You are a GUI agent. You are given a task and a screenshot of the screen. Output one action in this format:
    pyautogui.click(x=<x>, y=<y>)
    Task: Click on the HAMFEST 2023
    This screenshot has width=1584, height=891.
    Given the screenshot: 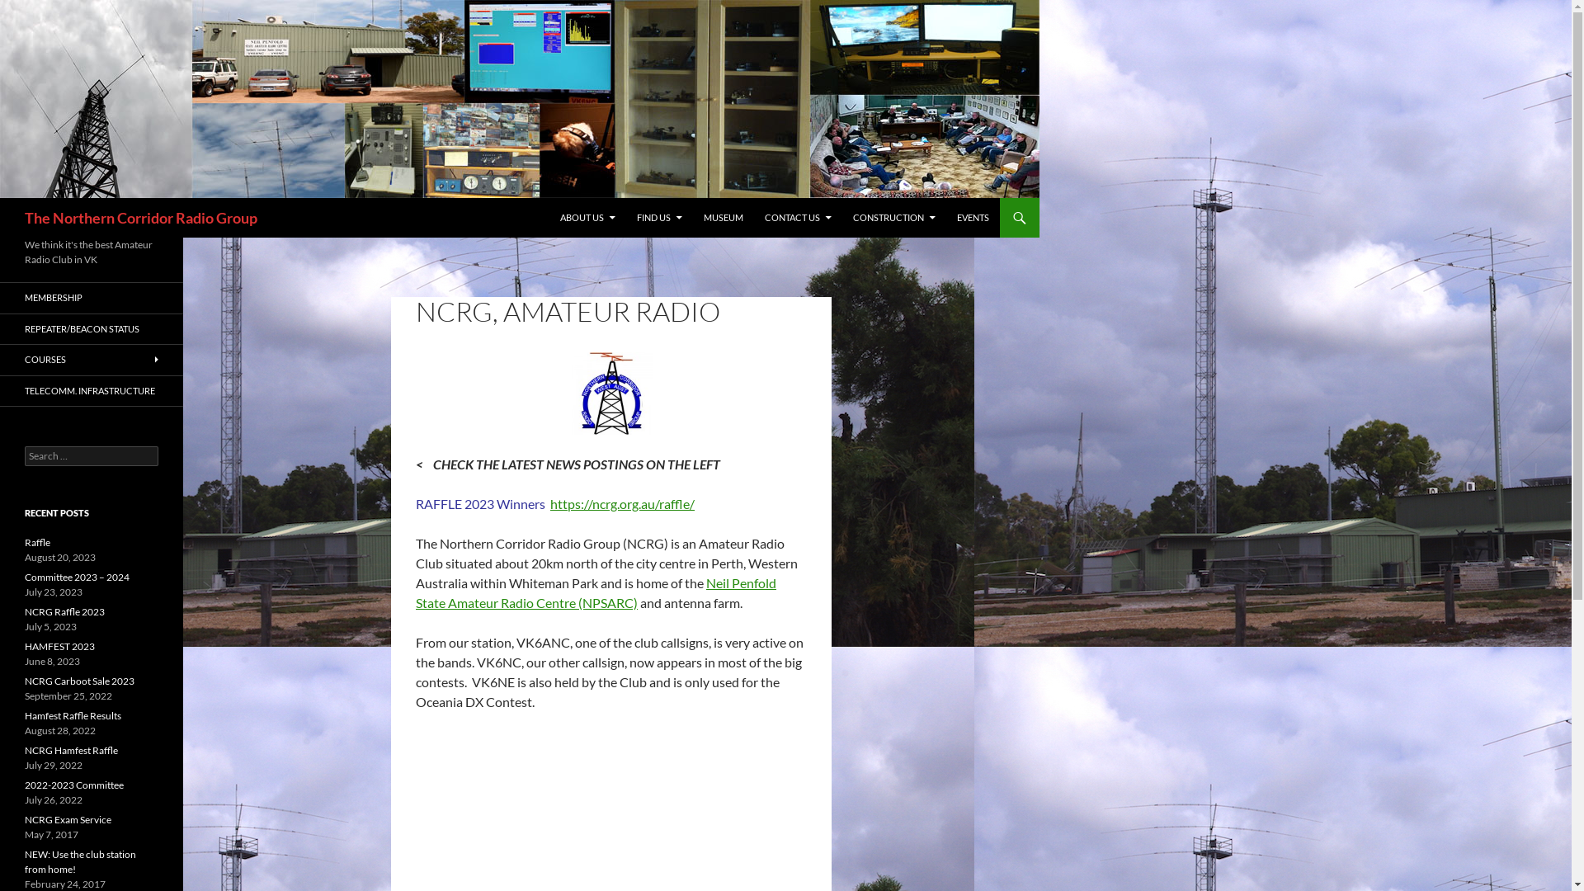 What is the action you would take?
    pyautogui.click(x=59, y=647)
    